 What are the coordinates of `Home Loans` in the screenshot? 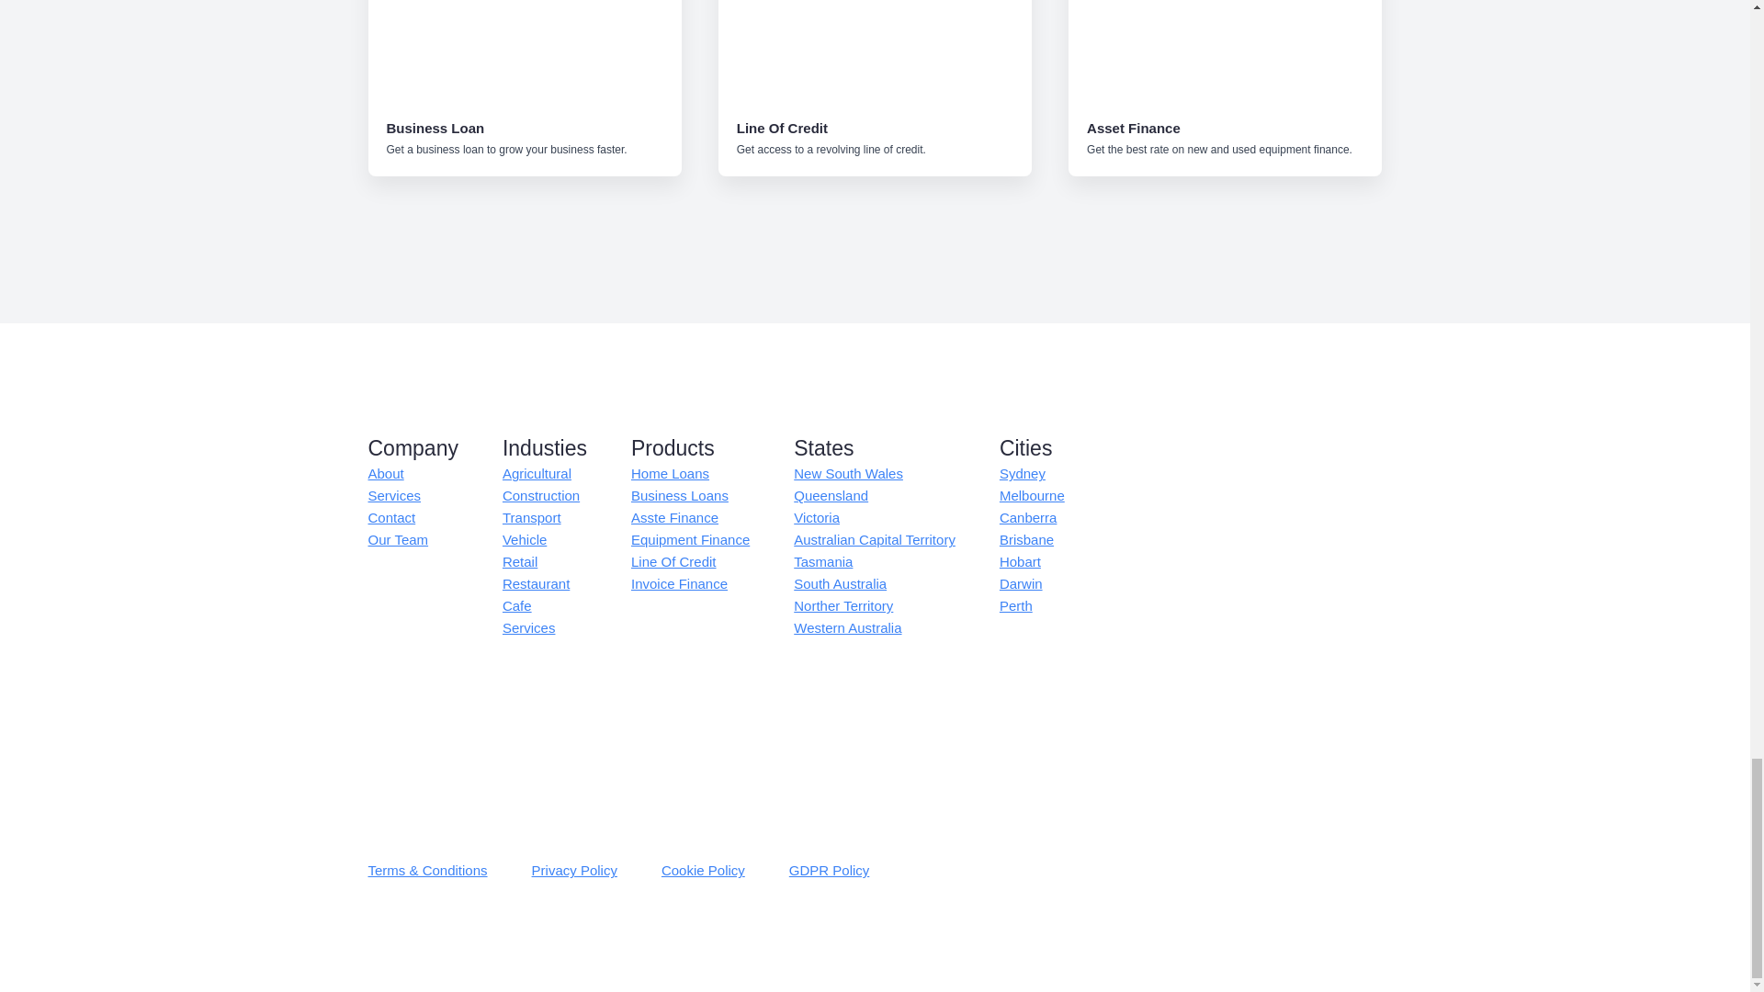 It's located at (670, 474).